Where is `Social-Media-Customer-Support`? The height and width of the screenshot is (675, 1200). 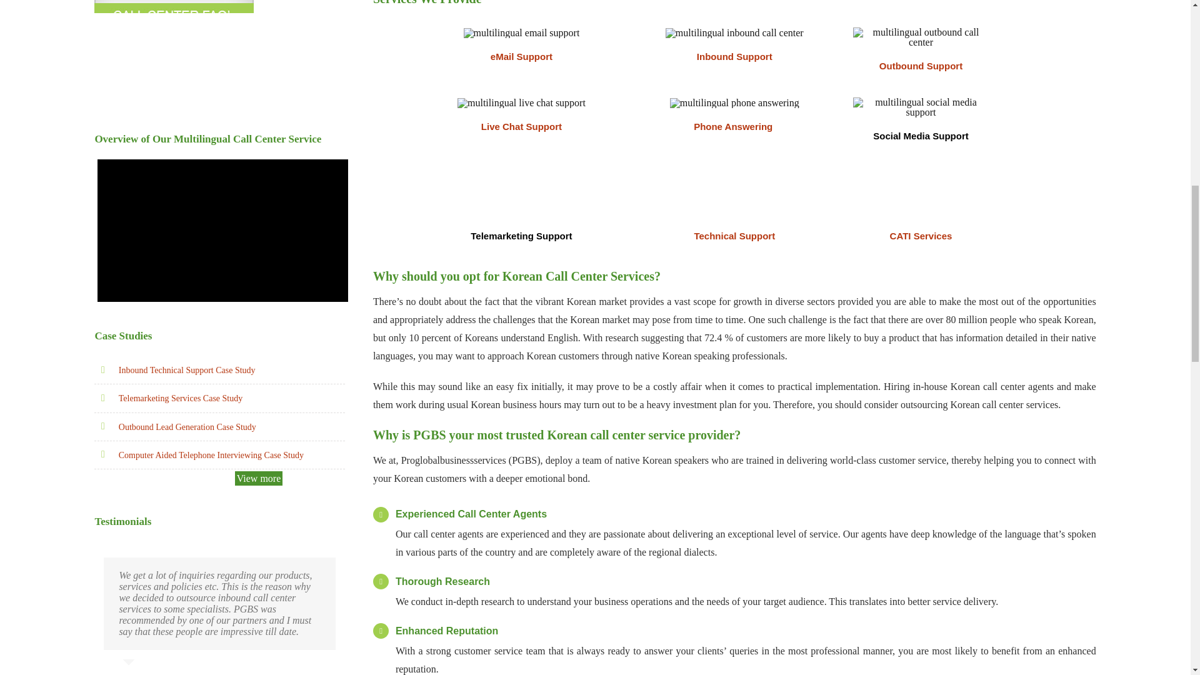 Social-Media-Customer-Support is located at coordinates (521, 102).